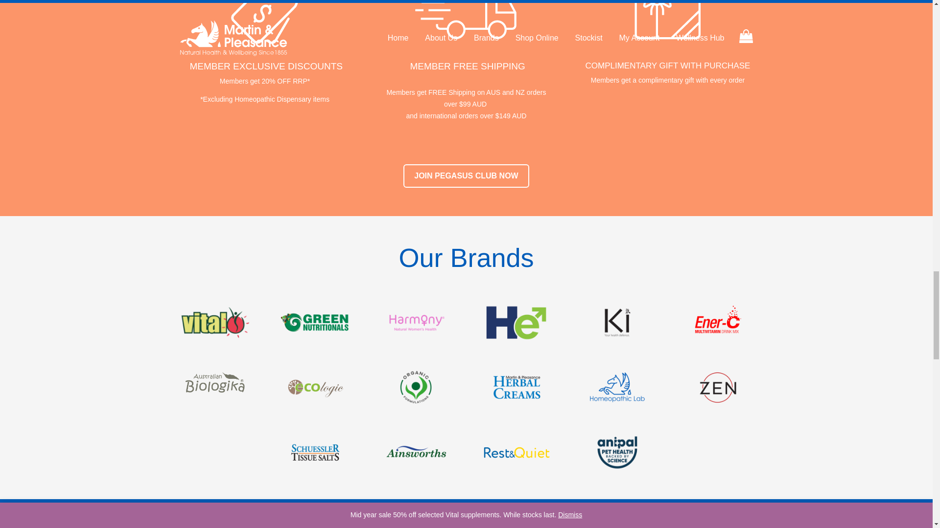 The width and height of the screenshot is (940, 528). Describe the element at coordinates (668, 22) in the screenshot. I see `Gift` at that location.